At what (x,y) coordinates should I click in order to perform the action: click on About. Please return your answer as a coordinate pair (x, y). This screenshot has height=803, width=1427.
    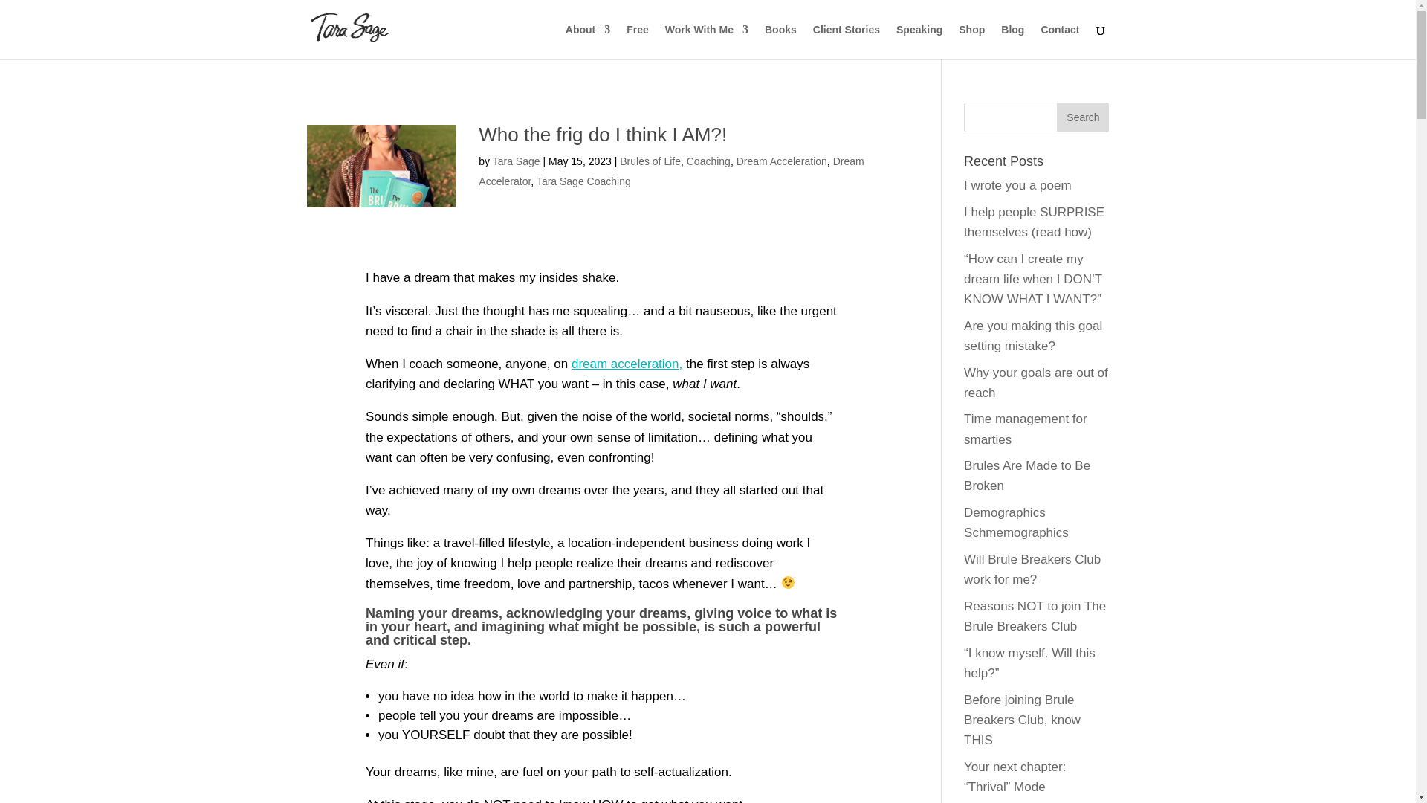
    Looking at the image, I should click on (587, 42).